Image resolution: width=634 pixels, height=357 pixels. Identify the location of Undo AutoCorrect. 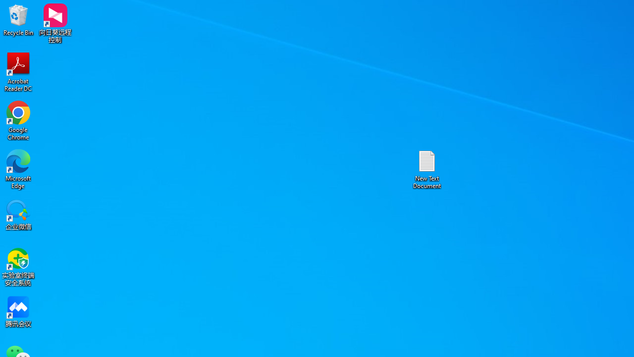
(84, 8).